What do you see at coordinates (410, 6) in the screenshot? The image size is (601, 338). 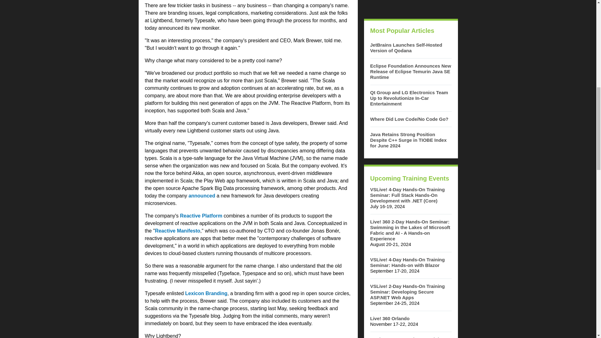 I see `3rd party ad content` at bounding box center [410, 6].